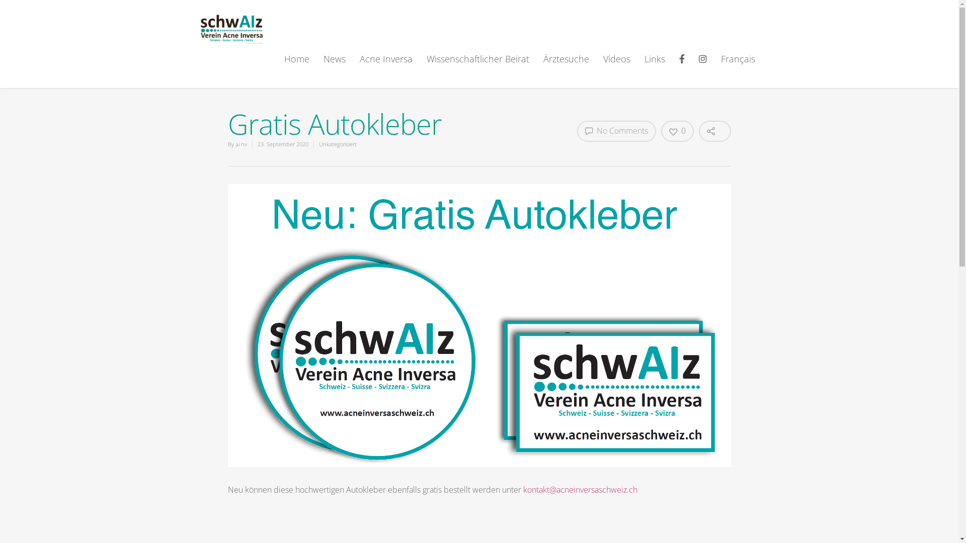 The image size is (966, 543). What do you see at coordinates (386, 66) in the screenshot?
I see `Acne Inversa` at bounding box center [386, 66].